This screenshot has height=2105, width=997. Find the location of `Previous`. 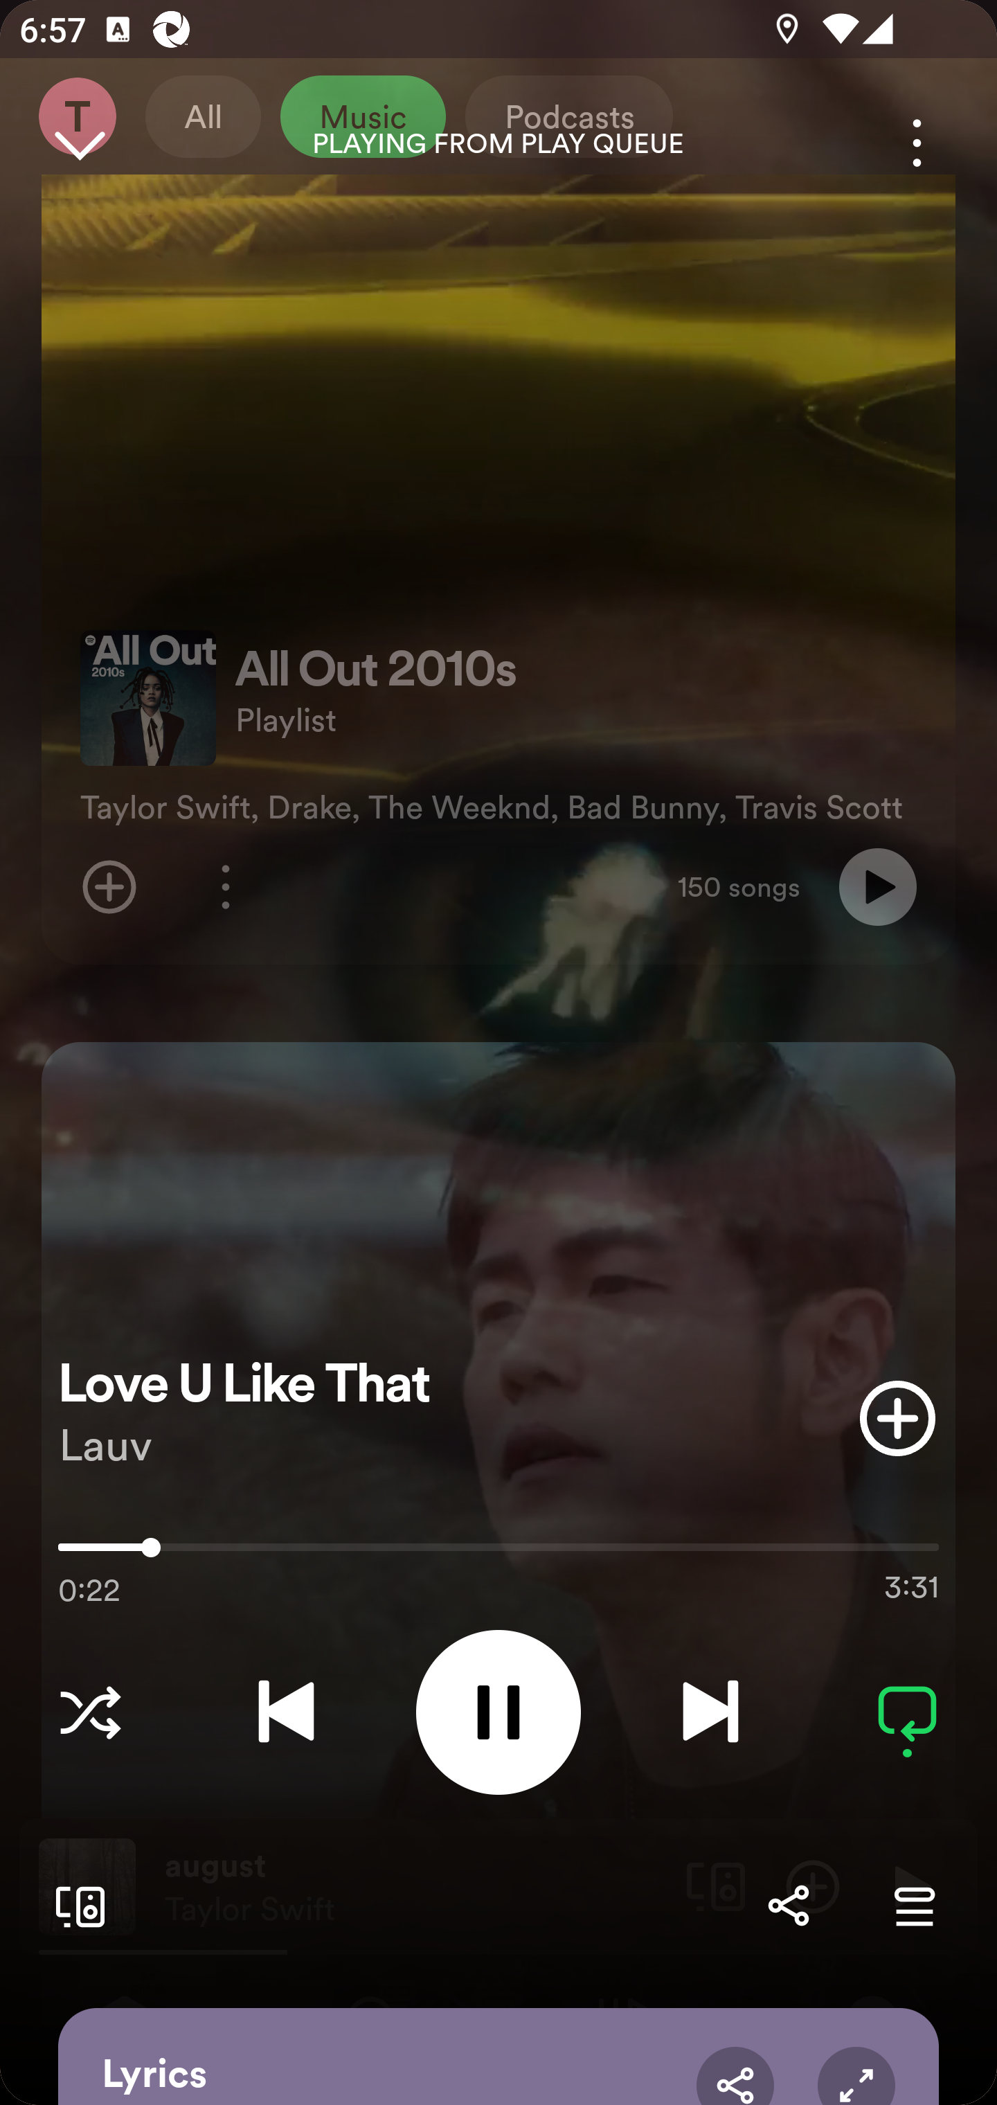

Previous is located at coordinates (286, 1712).